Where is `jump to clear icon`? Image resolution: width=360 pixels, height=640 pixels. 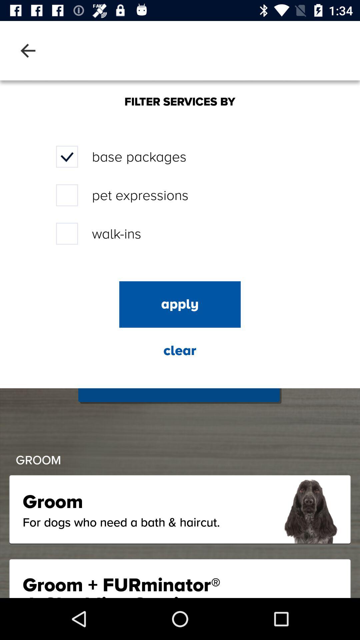 jump to clear icon is located at coordinates (180, 351).